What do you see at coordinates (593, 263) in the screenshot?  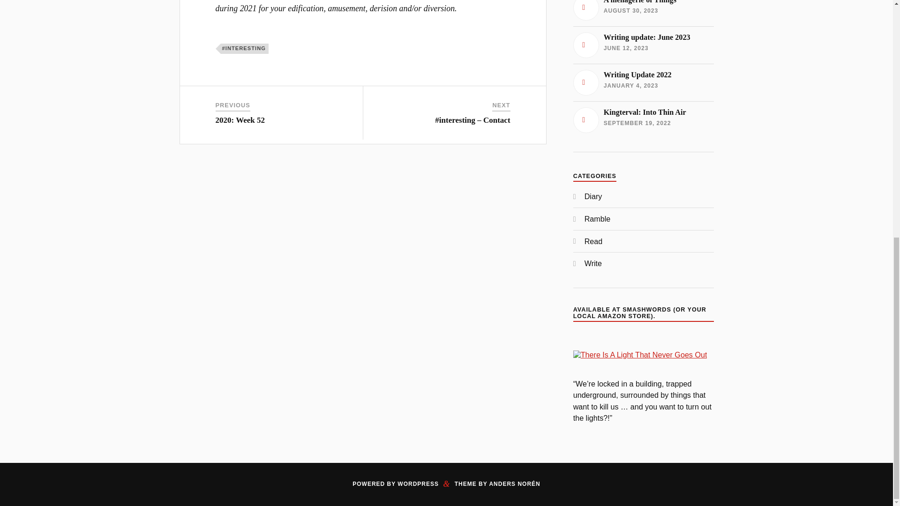 I see `Read` at bounding box center [593, 263].